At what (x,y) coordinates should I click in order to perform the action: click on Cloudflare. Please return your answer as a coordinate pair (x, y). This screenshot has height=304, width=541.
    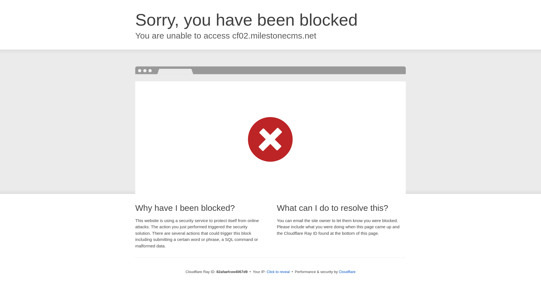
    Looking at the image, I should click on (347, 272).